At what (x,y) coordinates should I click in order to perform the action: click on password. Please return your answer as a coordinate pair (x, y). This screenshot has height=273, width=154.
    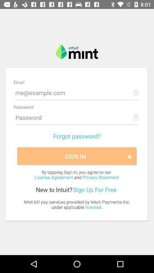
    Looking at the image, I should click on (77, 117).